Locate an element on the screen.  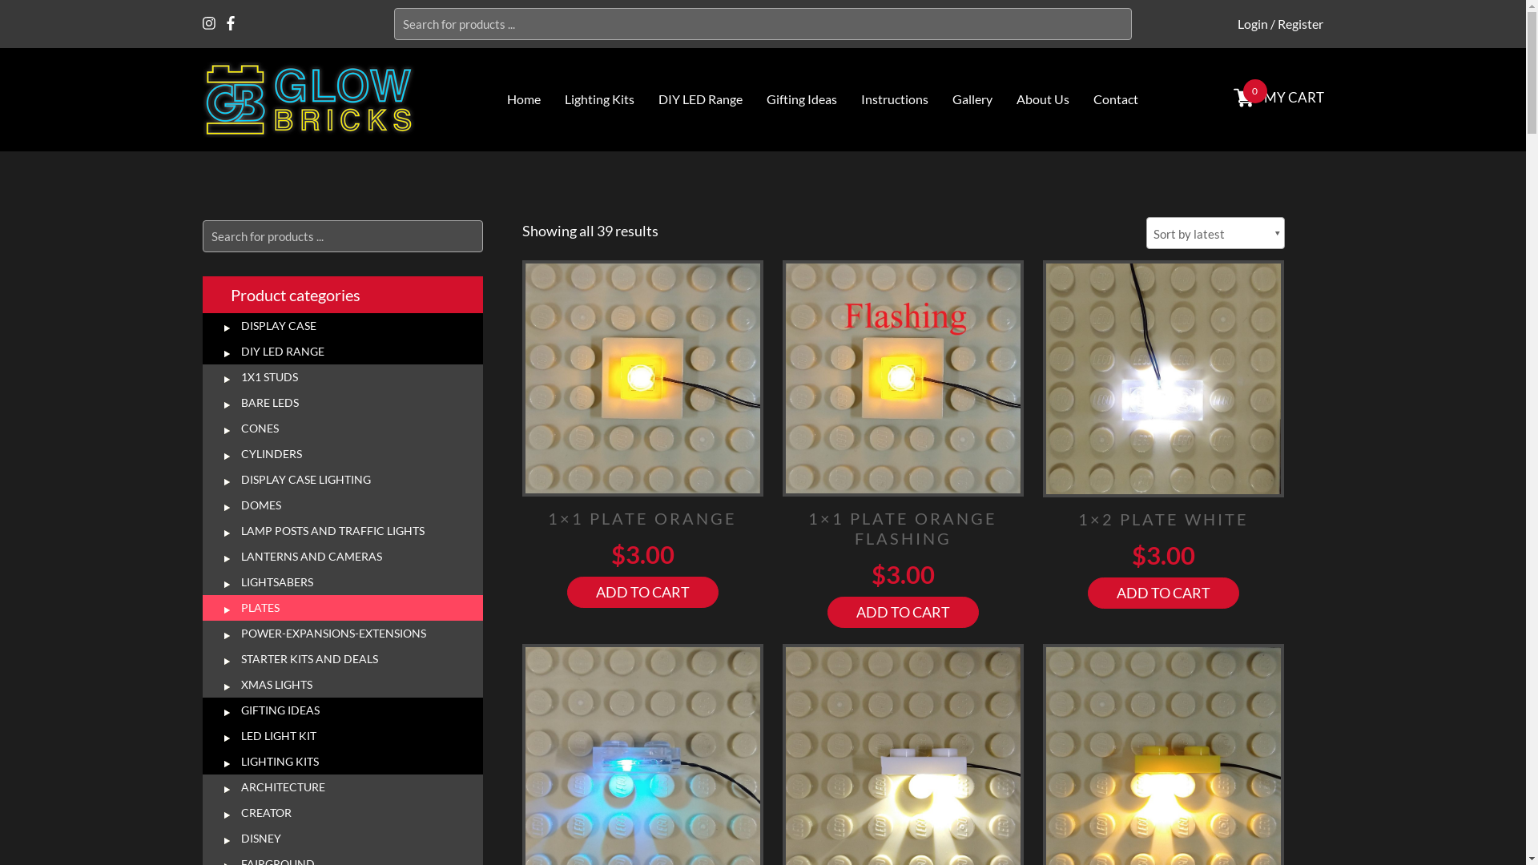
DISPLAY CASE LIGHTING is located at coordinates (342, 480).